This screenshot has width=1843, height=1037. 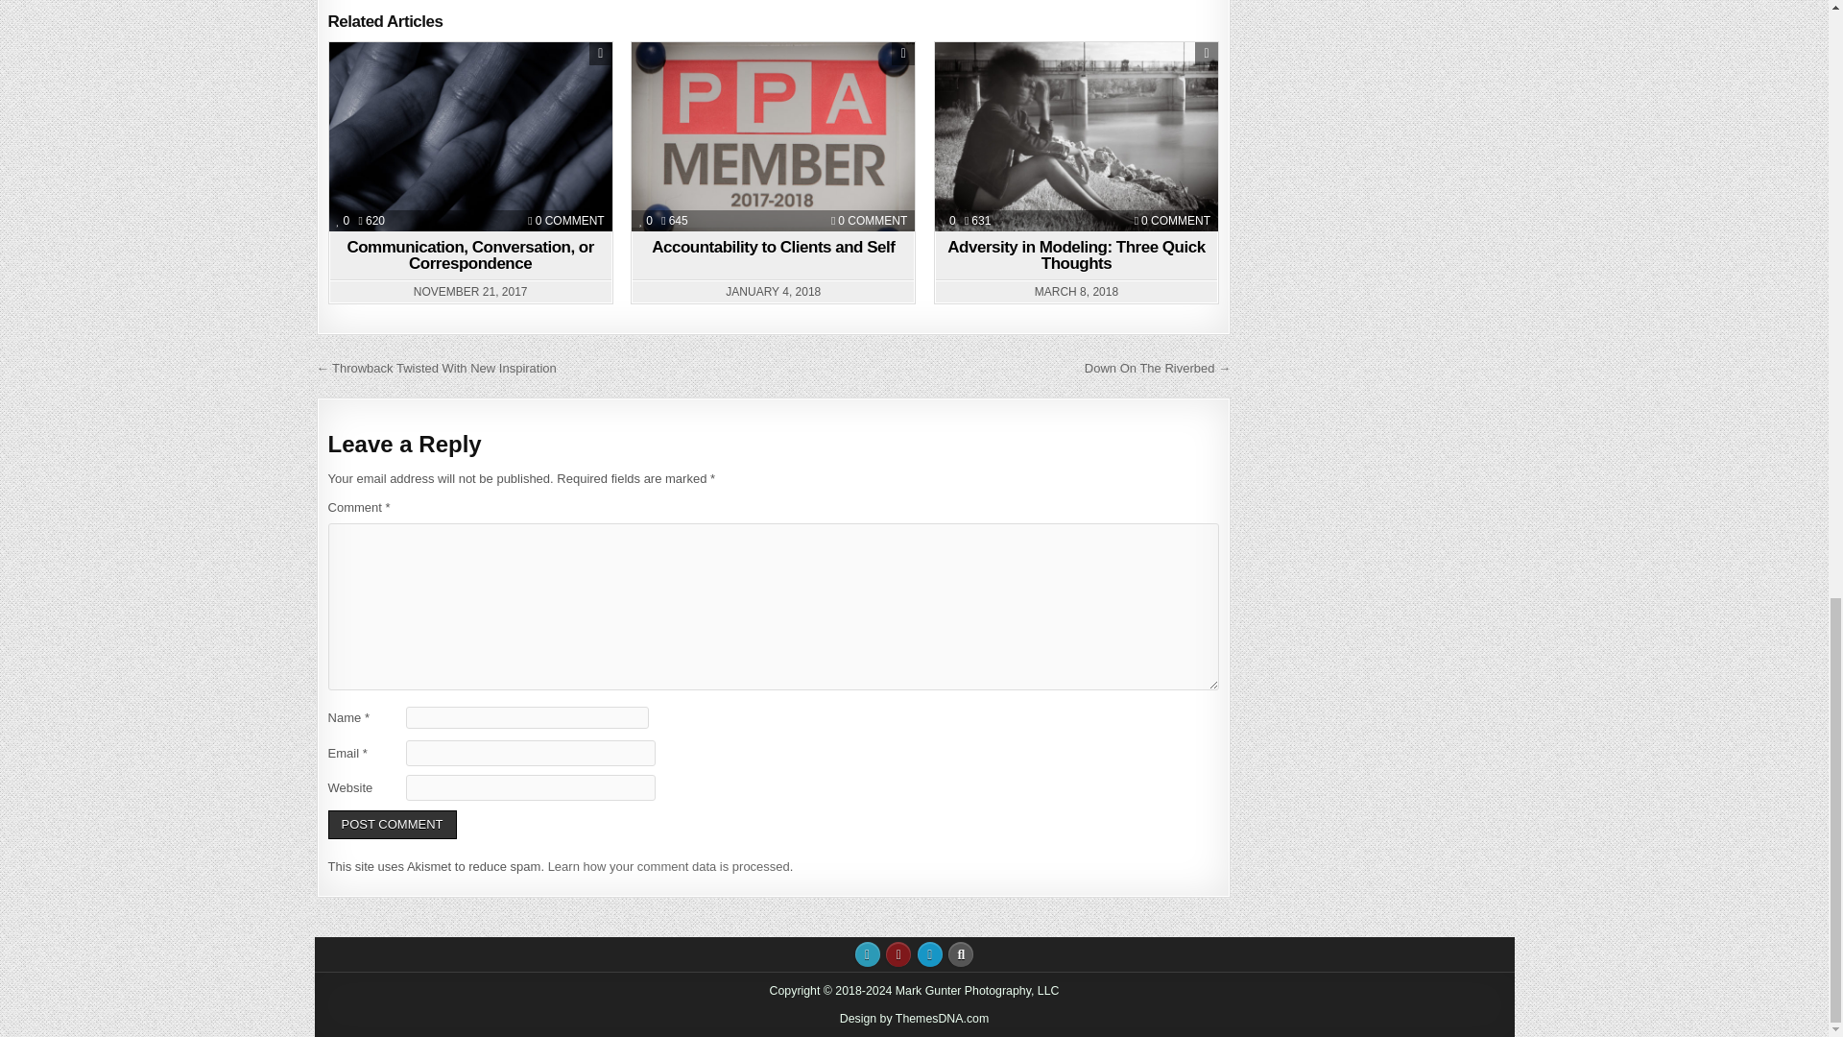 What do you see at coordinates (392, 824) in the screenshot?
I see `620 Views` at bounding box center [392, 824].